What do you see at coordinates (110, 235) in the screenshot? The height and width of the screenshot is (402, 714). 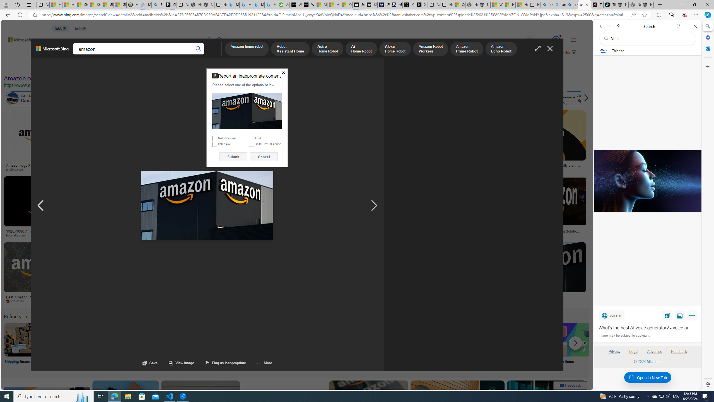 I see `GOBankingRates` at bounding box center [110, 235].